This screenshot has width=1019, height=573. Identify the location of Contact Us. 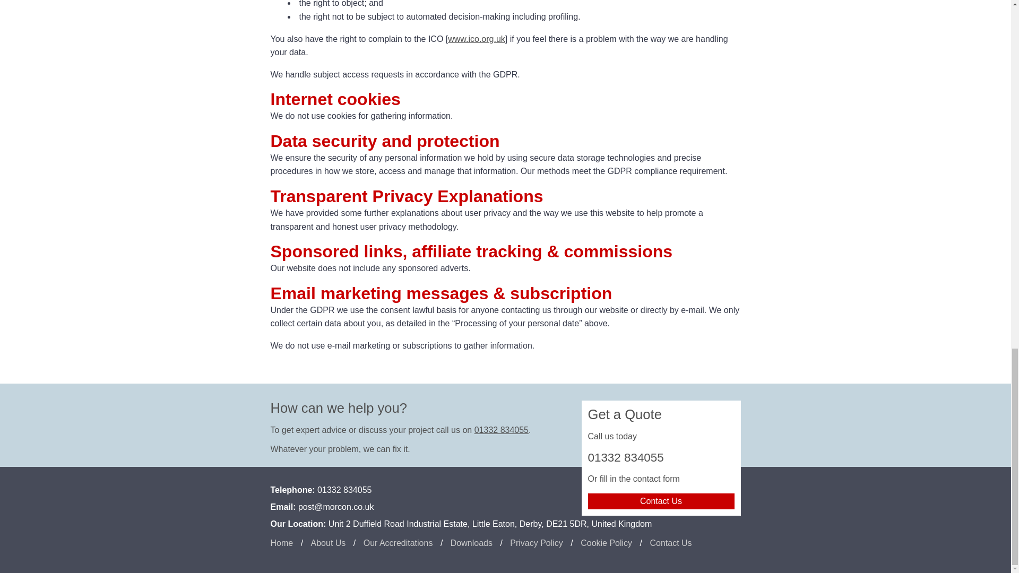
(671, 543).